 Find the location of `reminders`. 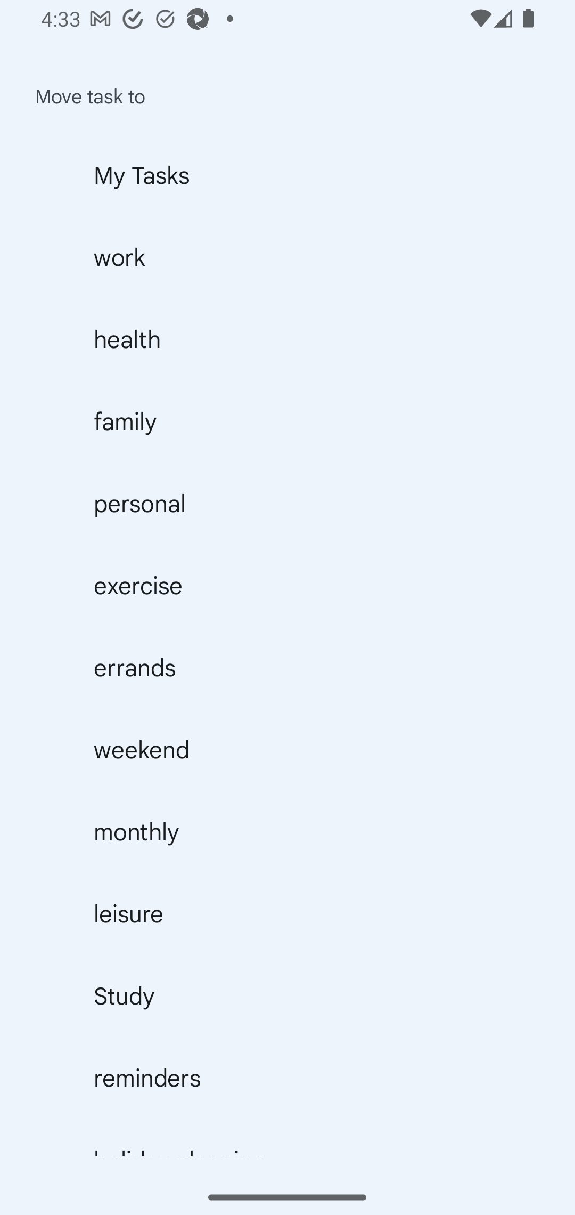

reminders is located at coordinates (287, 1078).